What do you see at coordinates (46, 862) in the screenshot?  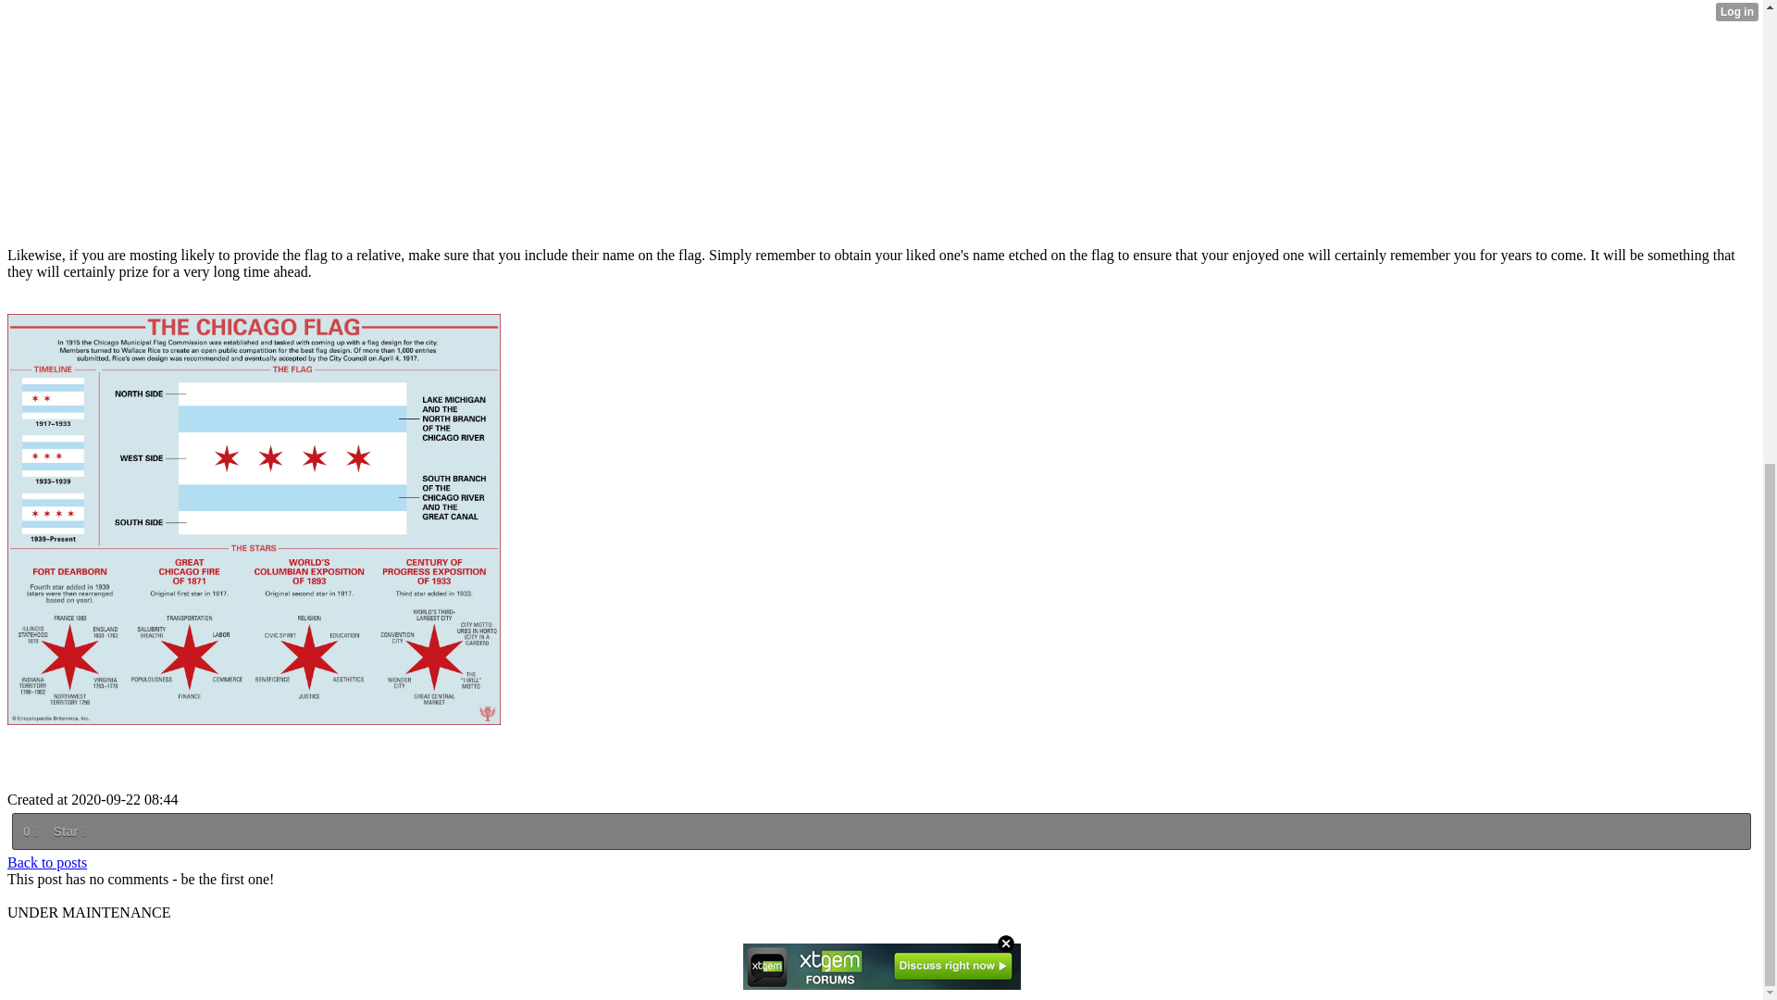 I see `Back to posts` at bounding box center [46, 862].